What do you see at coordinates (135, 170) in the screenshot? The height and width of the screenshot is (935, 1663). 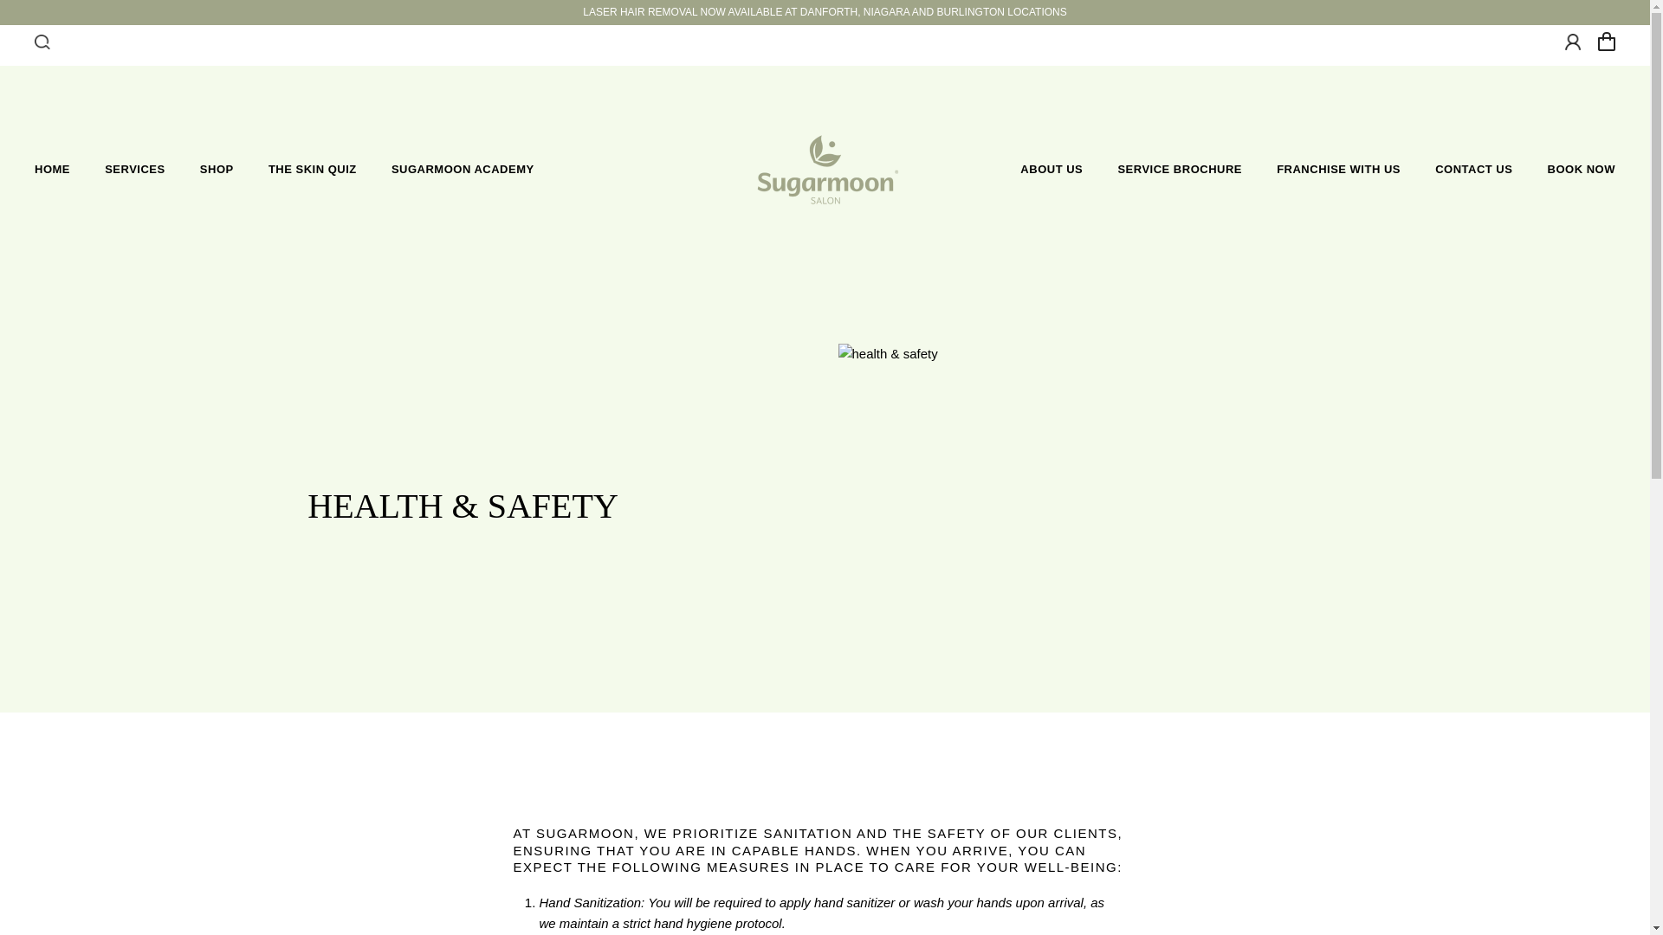 I see `SERVICES` at bounding box center [135, 170].